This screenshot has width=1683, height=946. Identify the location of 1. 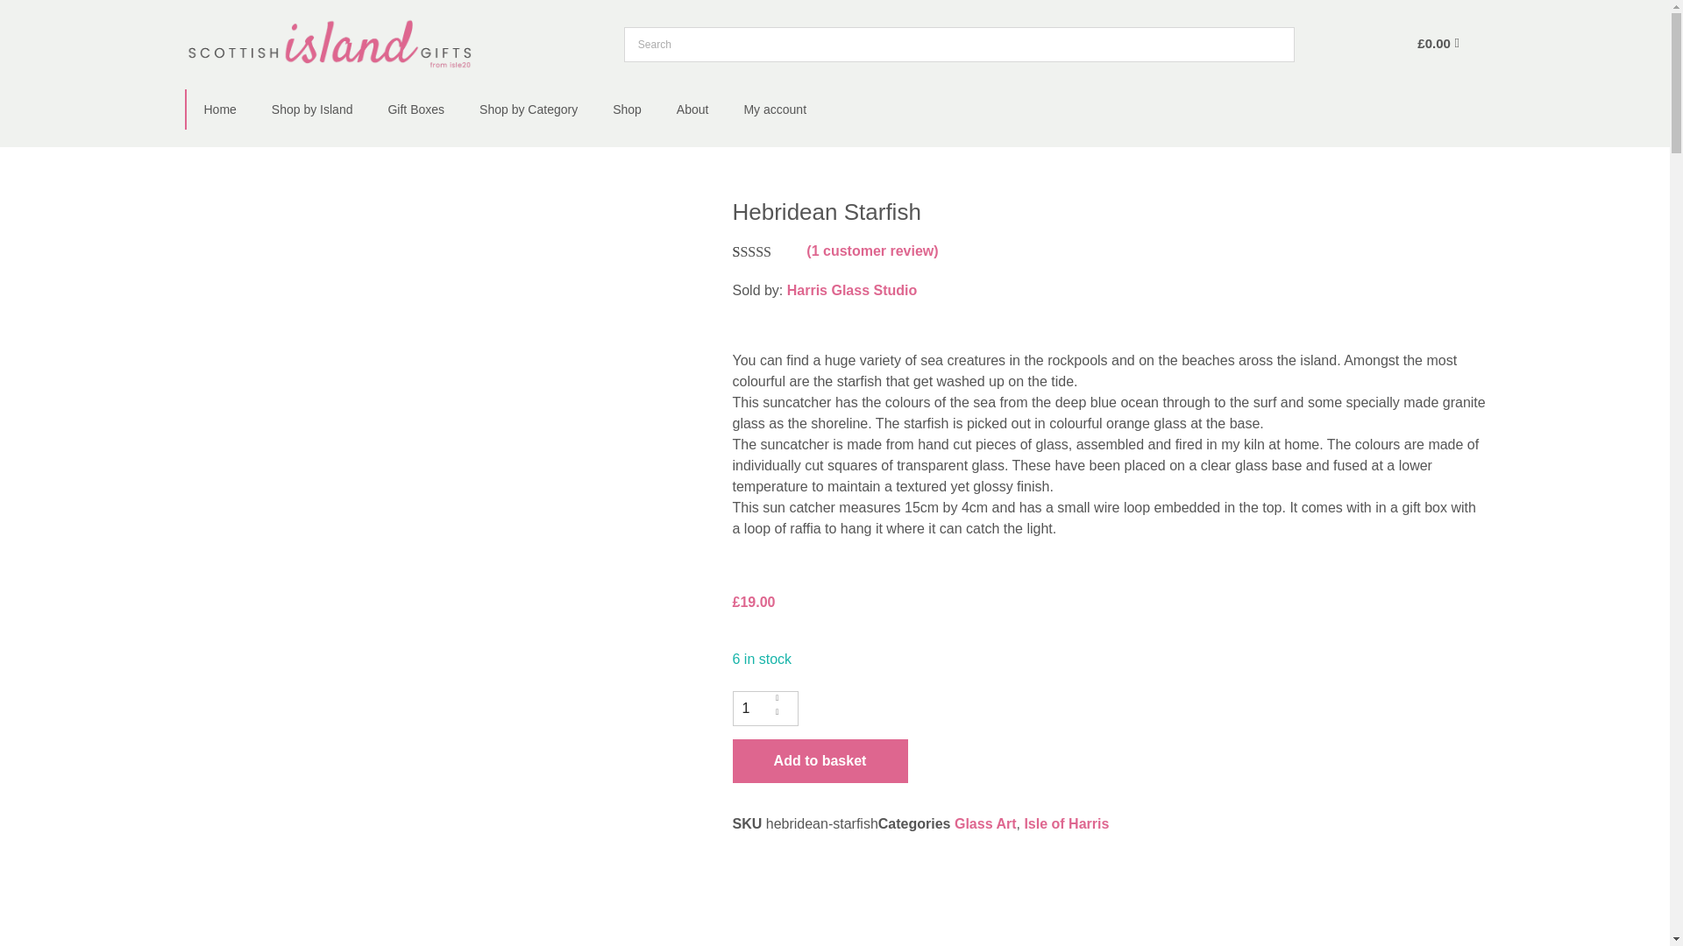
(764, 709).